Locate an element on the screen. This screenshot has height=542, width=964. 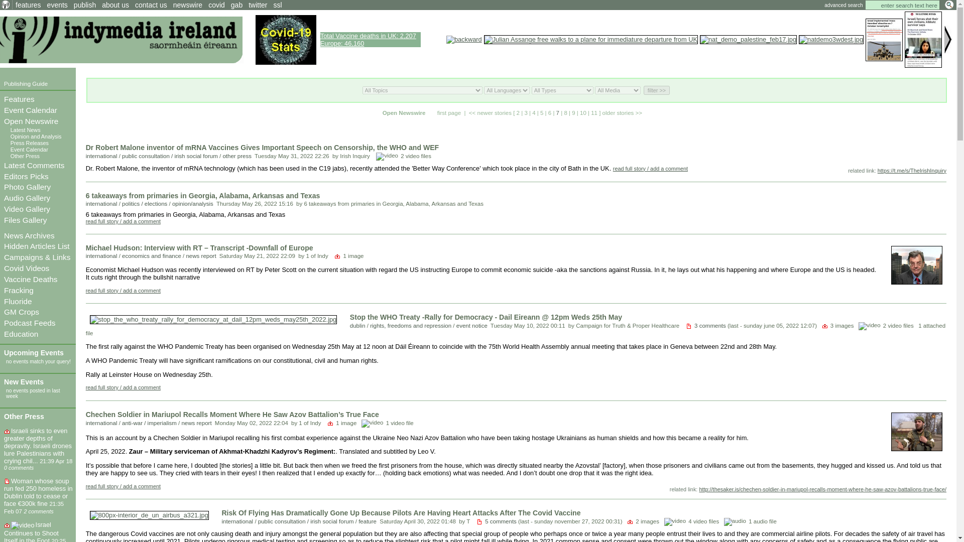
covid is located at coordinates (216, 5).